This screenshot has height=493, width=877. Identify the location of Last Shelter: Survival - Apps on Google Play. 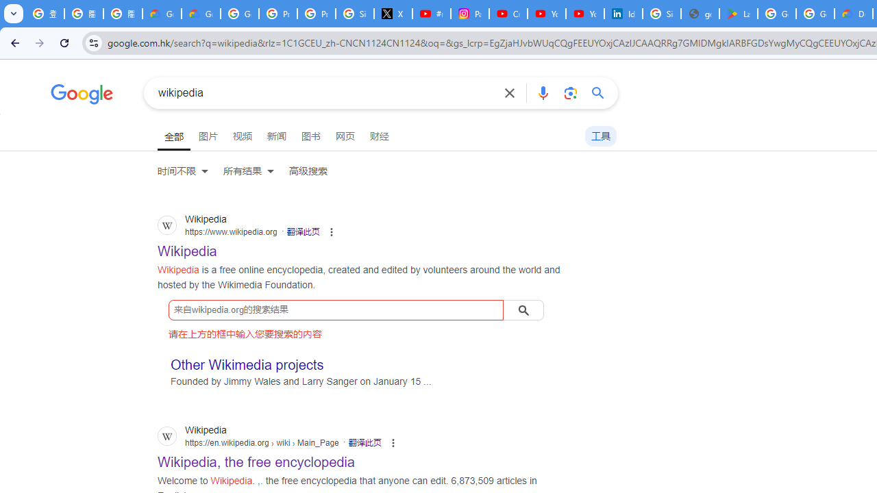
(738, 14).